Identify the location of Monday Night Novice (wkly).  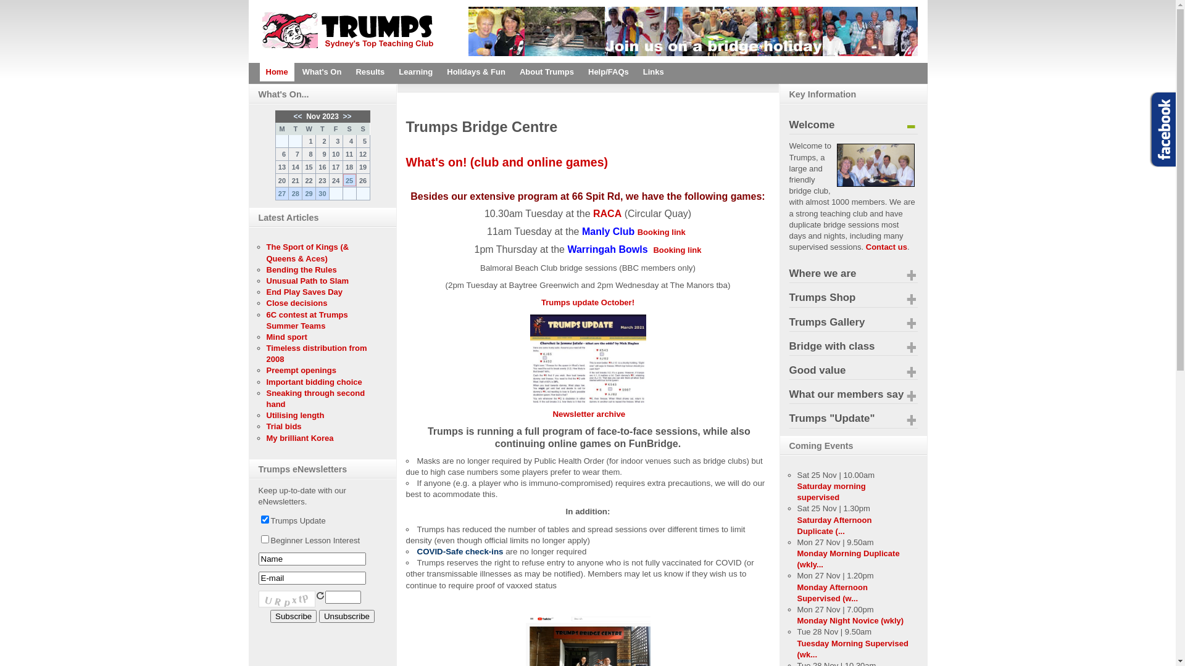
(850, 620).